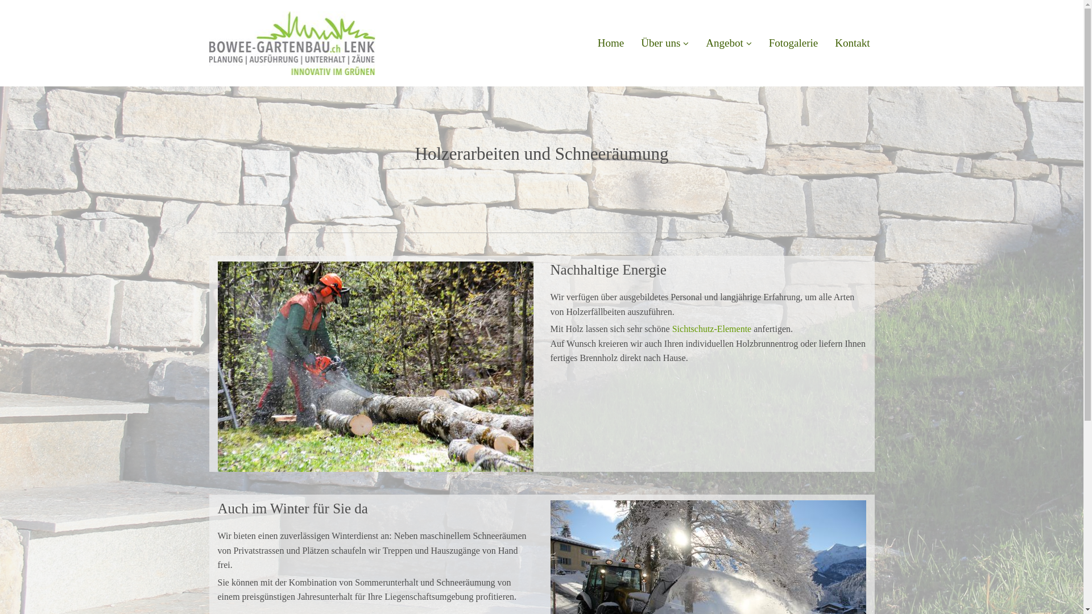  What do you see at coordinates (712, 329) in the screenshot?
I see `Sichtschutz-Elemente` at bounding box center [712, 329].